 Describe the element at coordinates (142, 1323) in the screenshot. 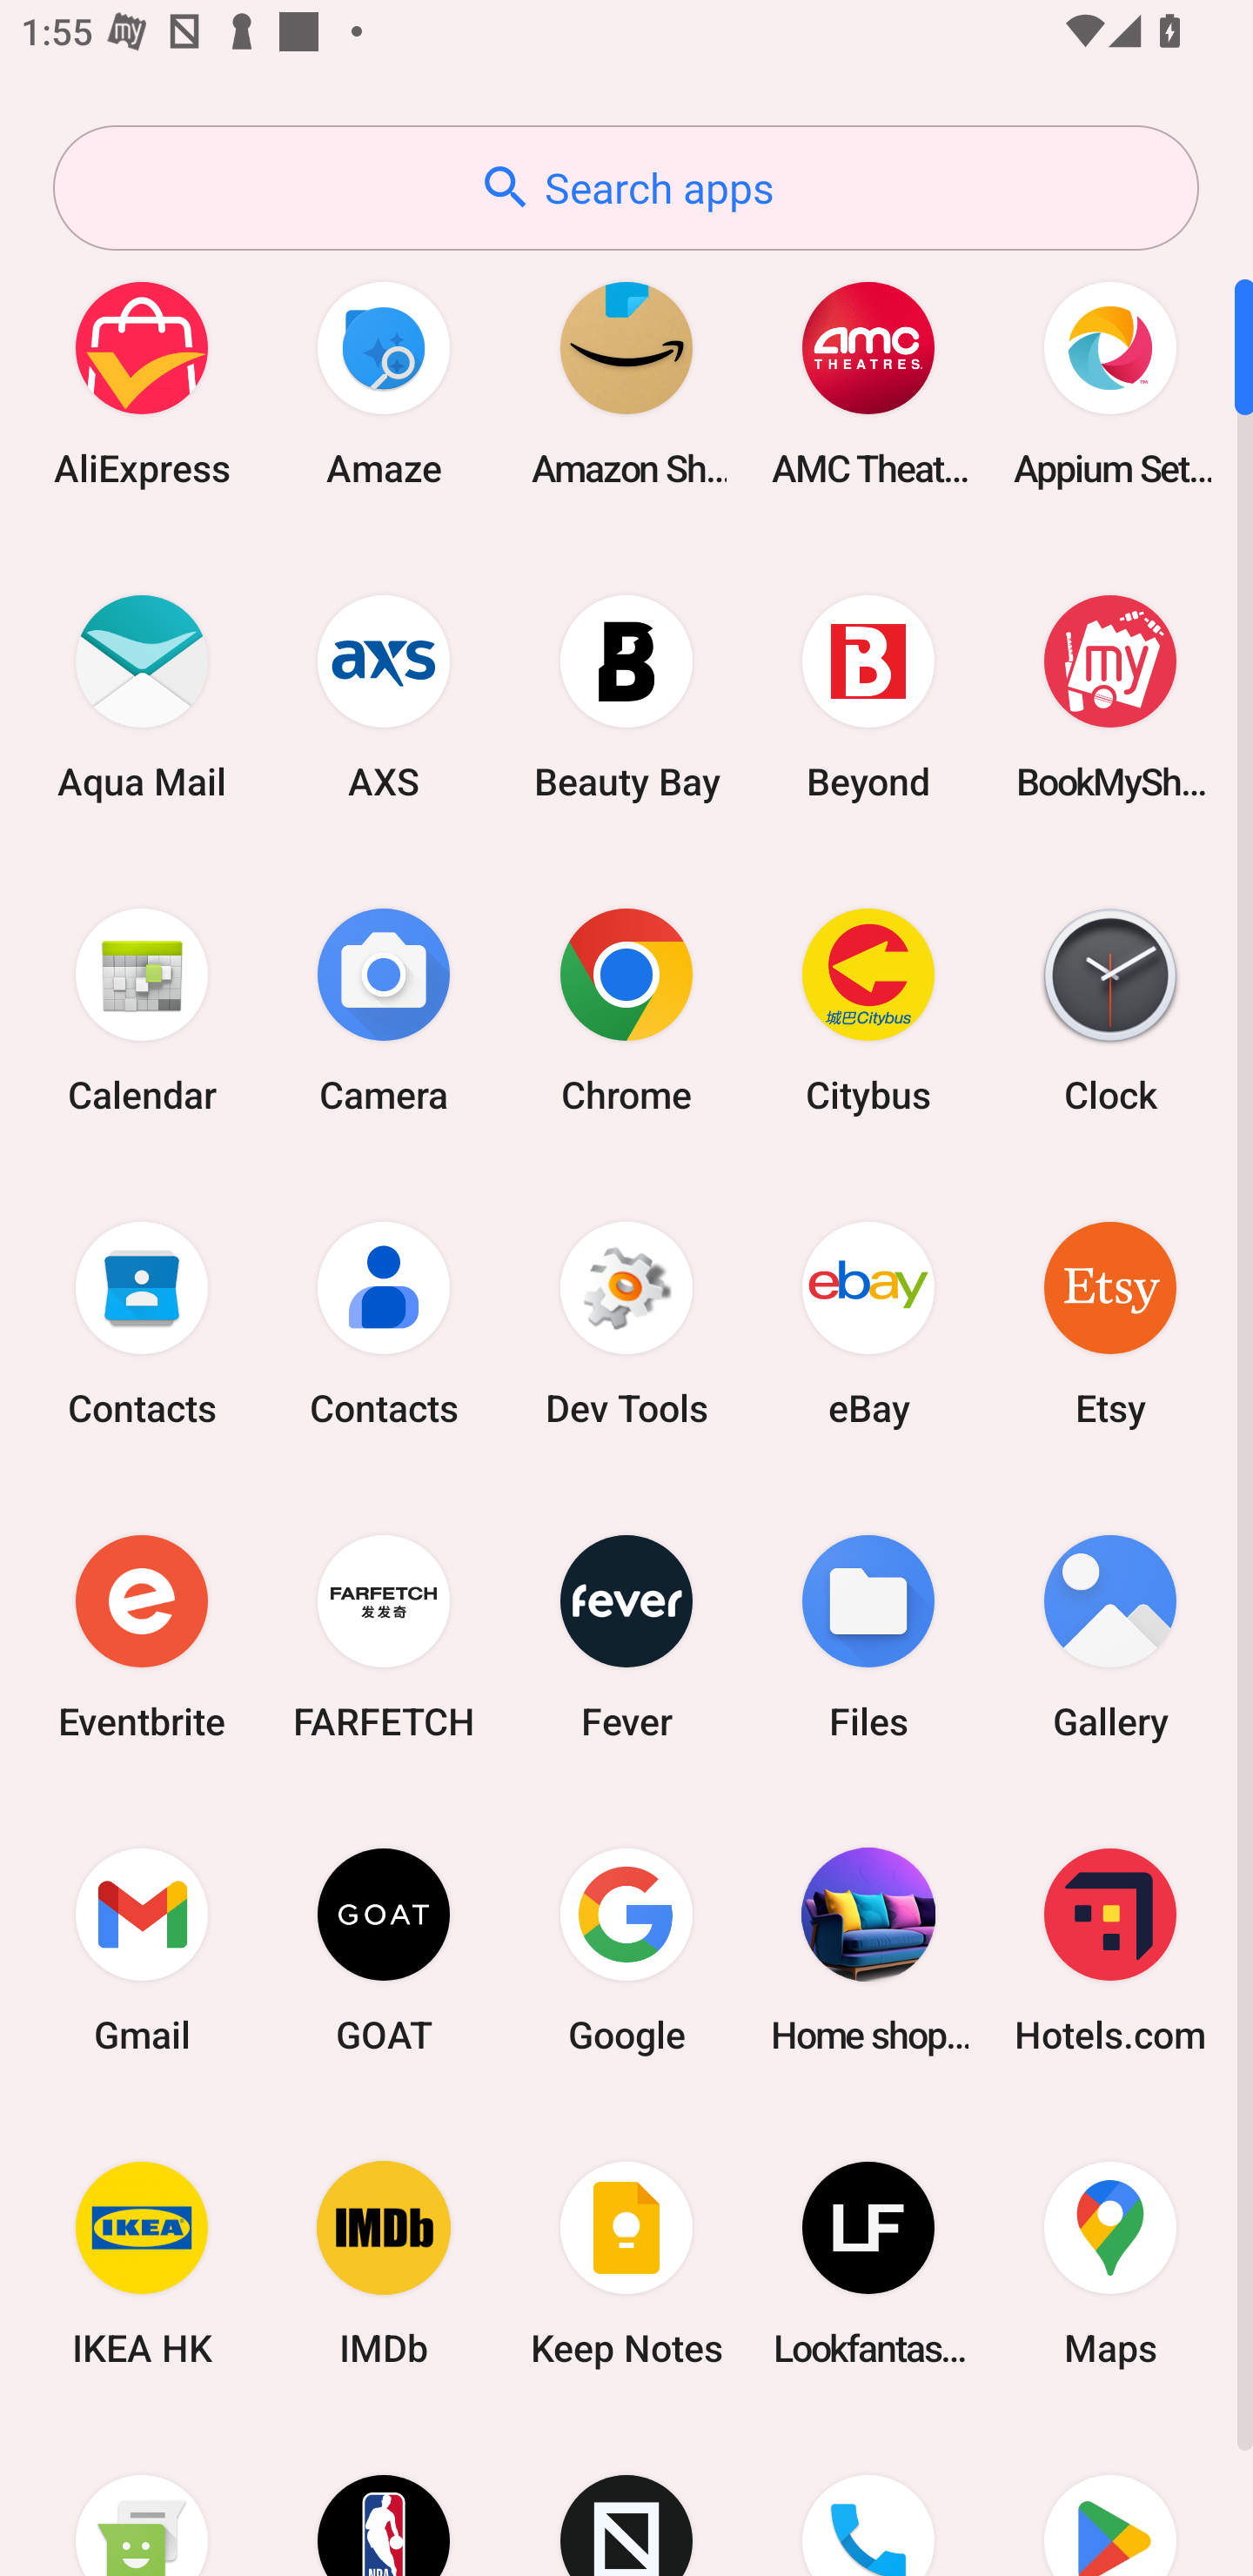

I see `Contacts` at that location.